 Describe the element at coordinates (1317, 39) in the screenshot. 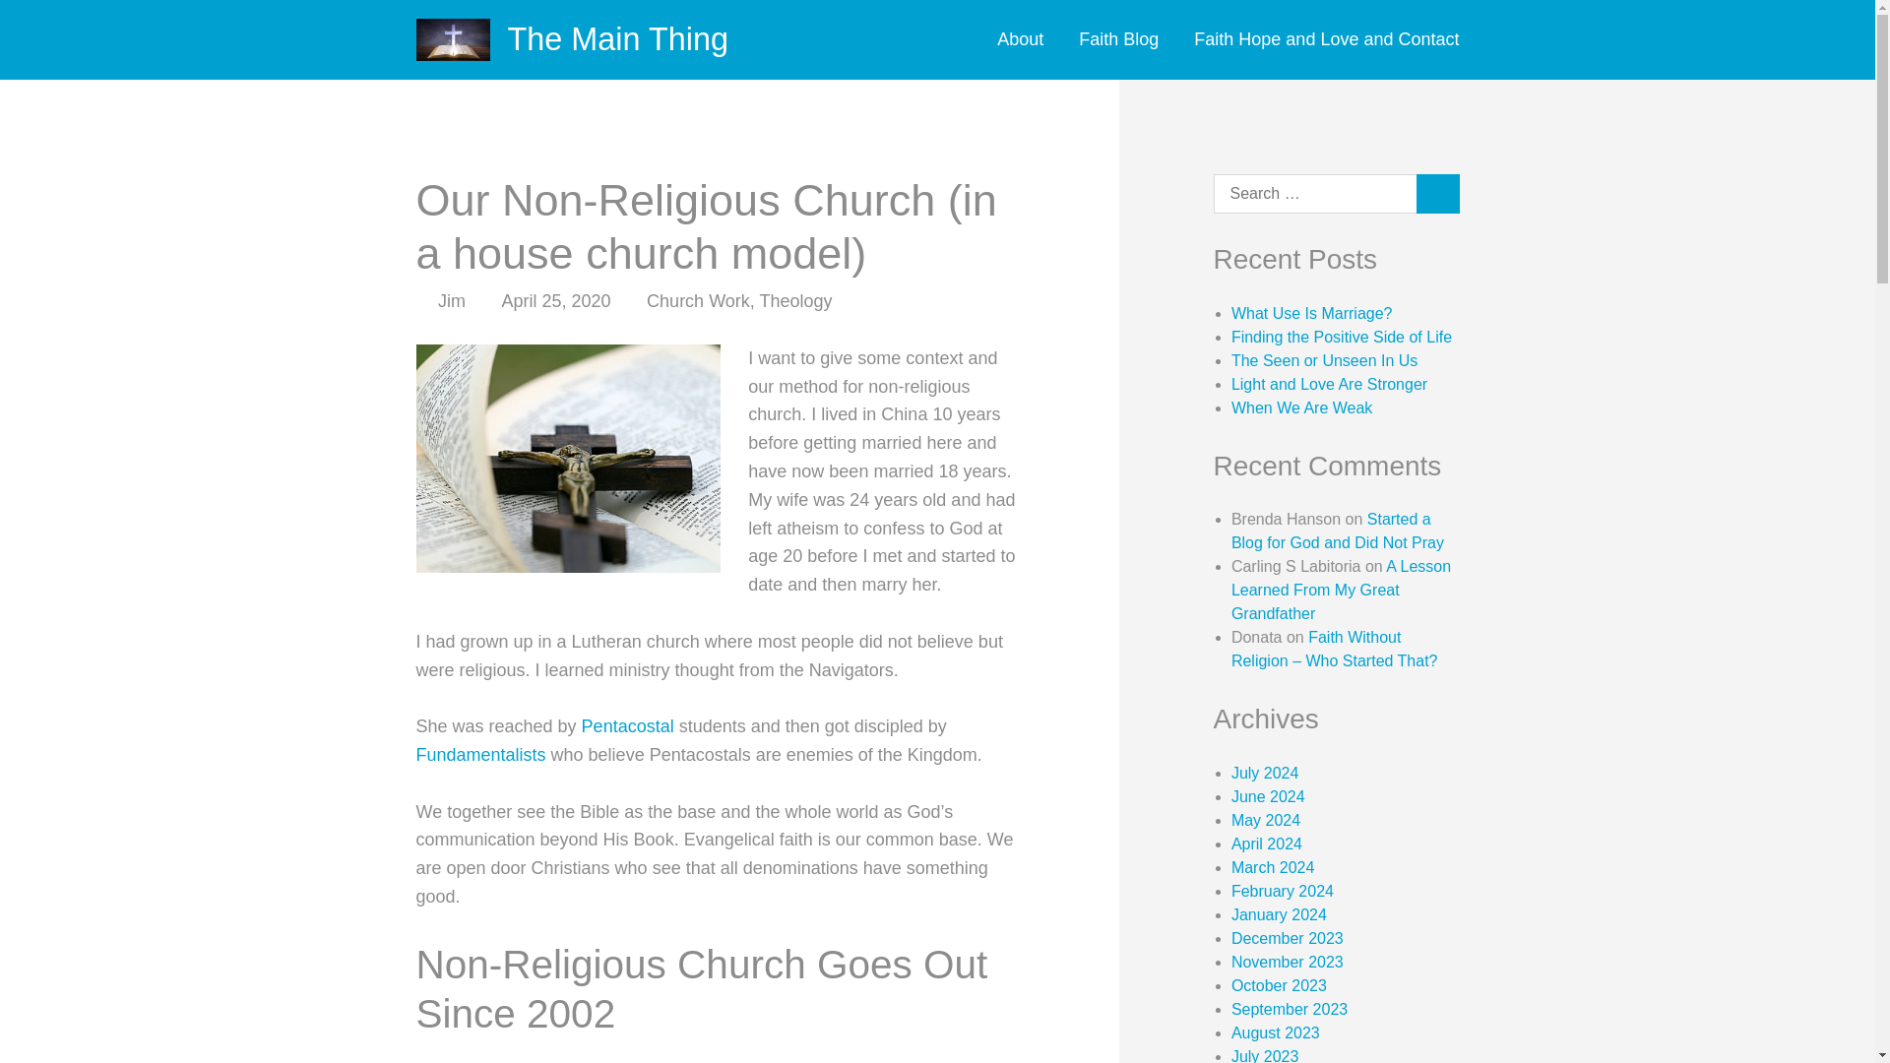

I see `contact page` at that location.